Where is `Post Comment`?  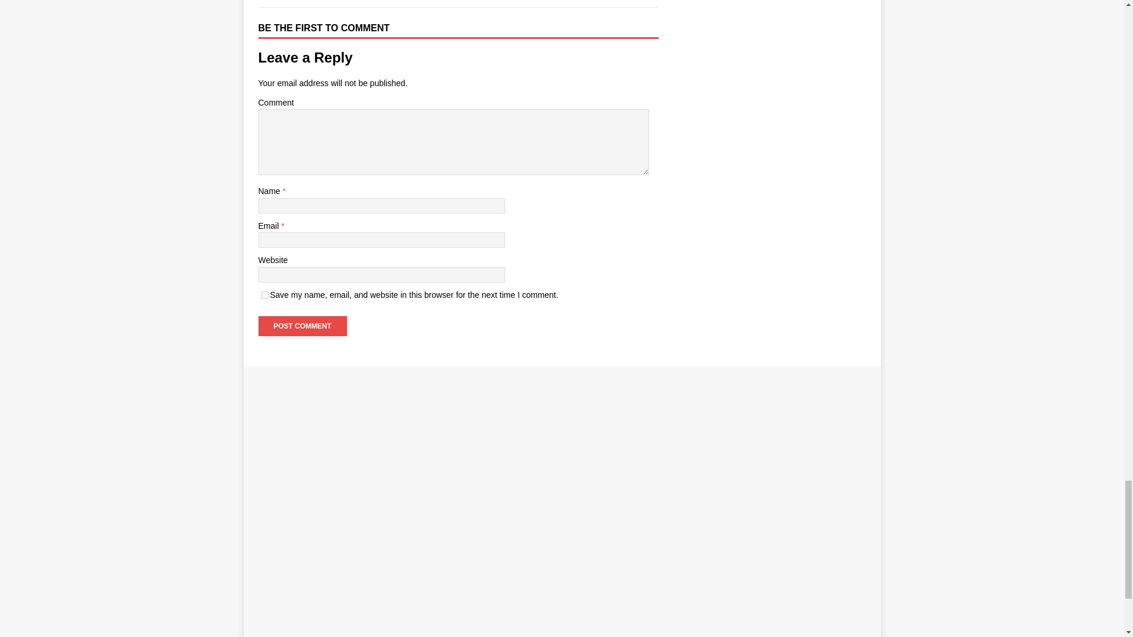
Post Comment is located at coordinates (302, 326).